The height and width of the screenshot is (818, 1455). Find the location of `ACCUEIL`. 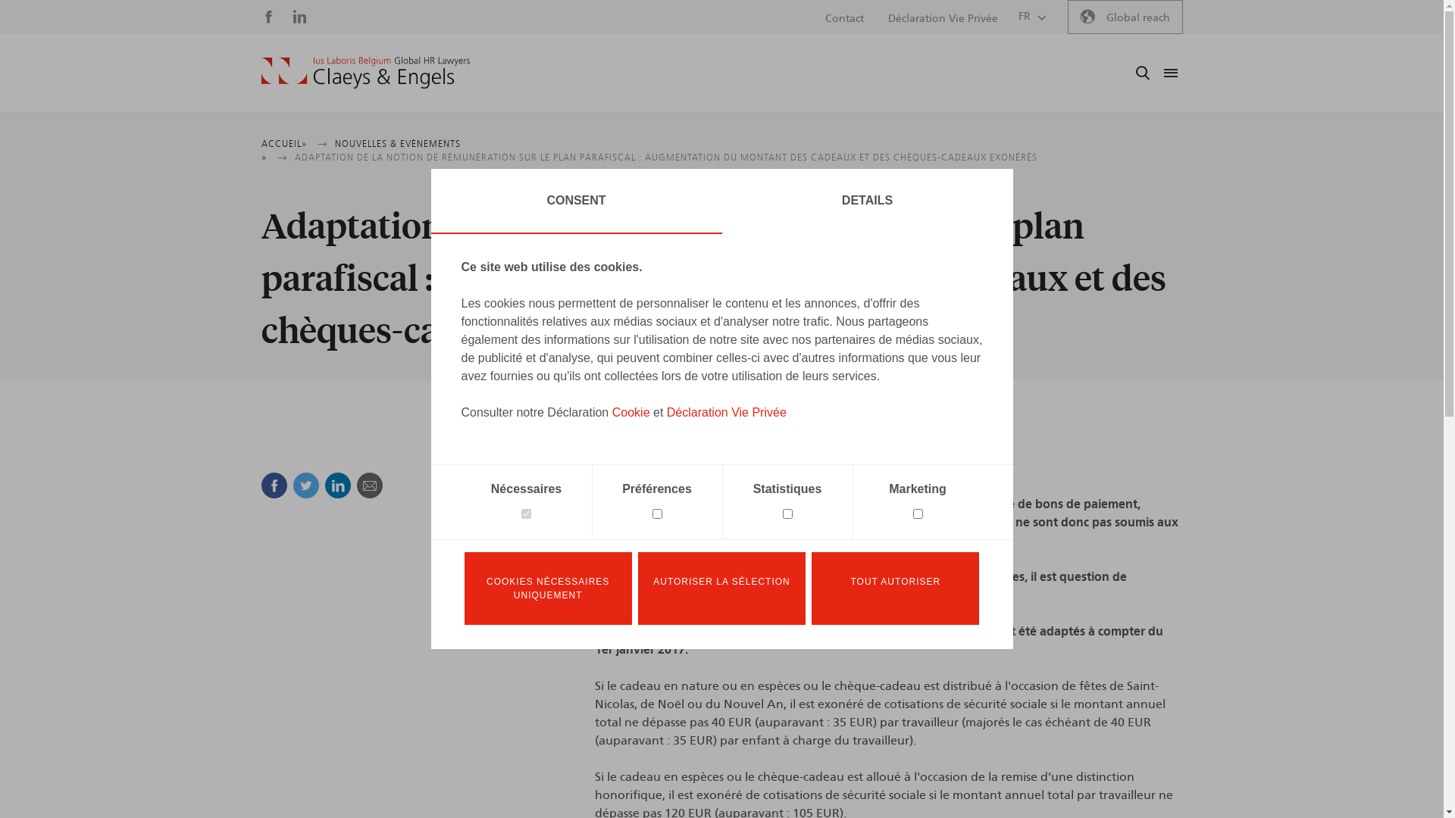

ACCUEIL is located at coordinates (280, 144).